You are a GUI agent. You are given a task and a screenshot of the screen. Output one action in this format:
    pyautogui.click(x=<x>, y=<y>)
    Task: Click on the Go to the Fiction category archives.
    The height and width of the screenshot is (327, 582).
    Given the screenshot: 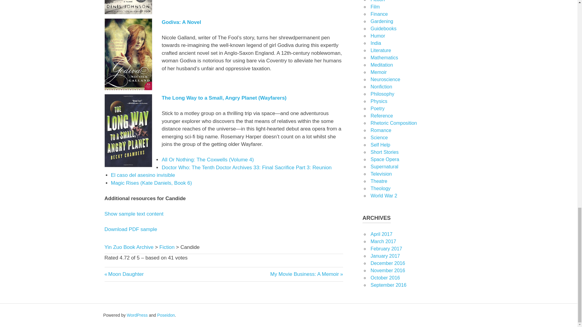 What is the action you would take?
    pyautogui.click(x=124, y=274)
    